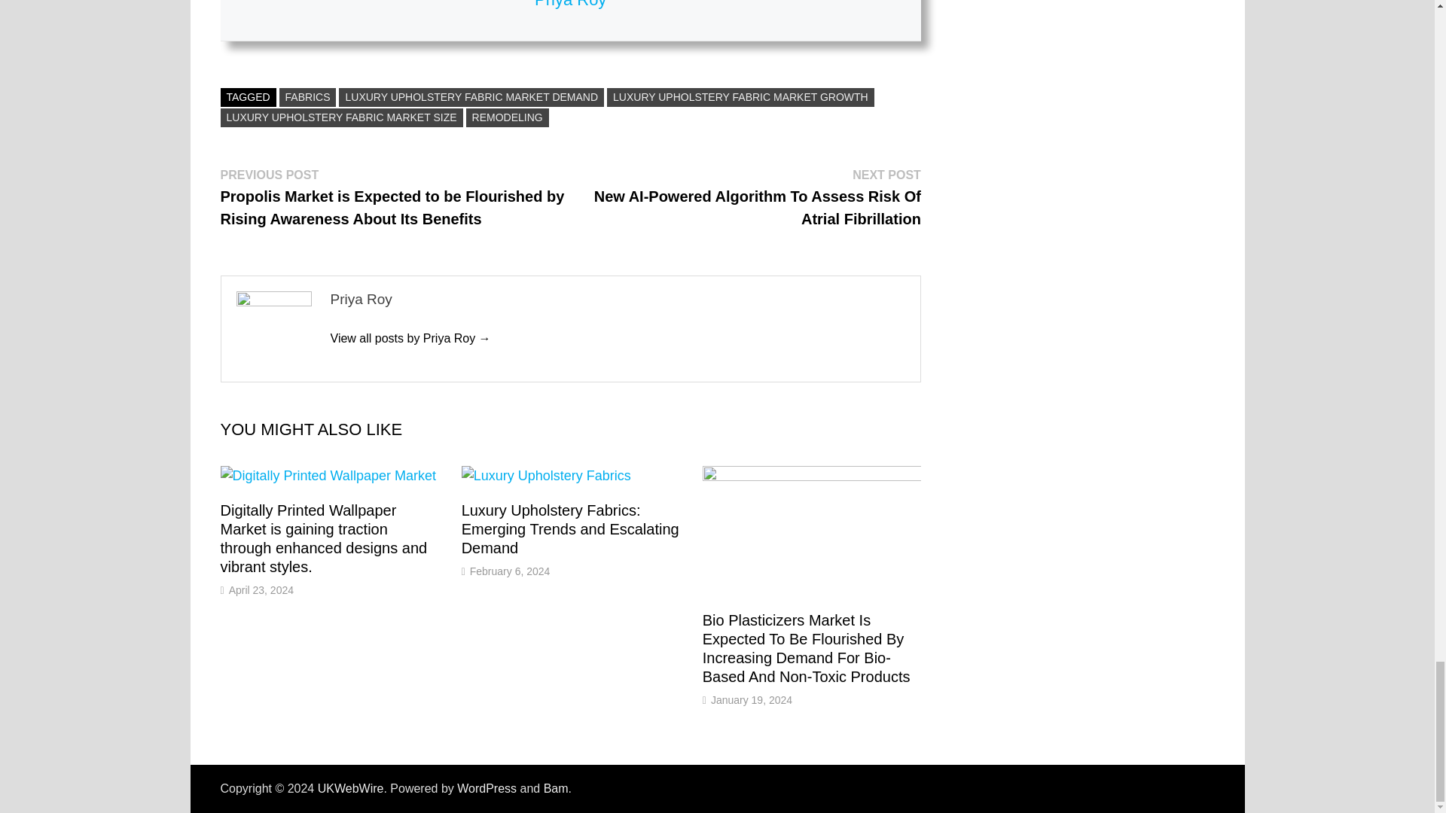 The width and height of the screenshot is (1446, 813). What do you see at coordinates (351, 788) in the screenshot?
I see `UKWebWire` at bounding box center [351, 788].